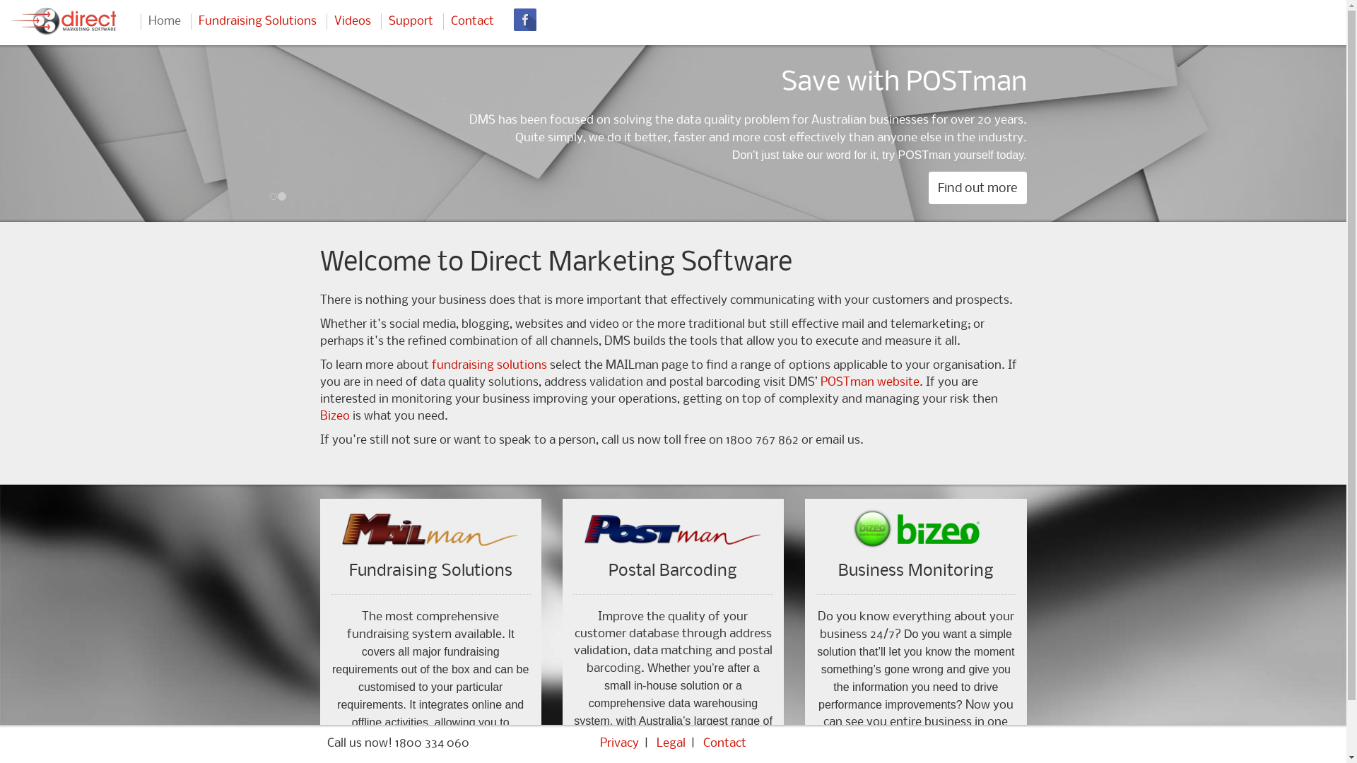 This screenshot has height=763, width=1357. What do you see at coordinates (671, 743) in the screenshot?
I see `Legal` at bounding box center [671, 743].